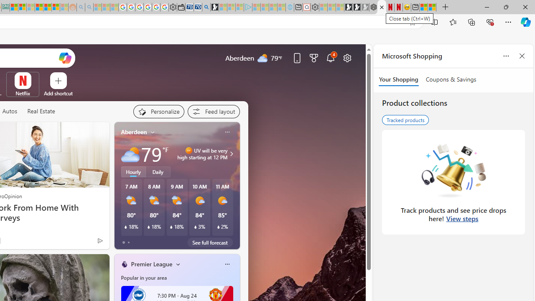 The height and width of the screenshot is (301, 535). What do you see at coordinates (206, 8) in the screenshot?
I see `Bing Real Estate - Home sales and rental listings` at bounding box center [206, 8].